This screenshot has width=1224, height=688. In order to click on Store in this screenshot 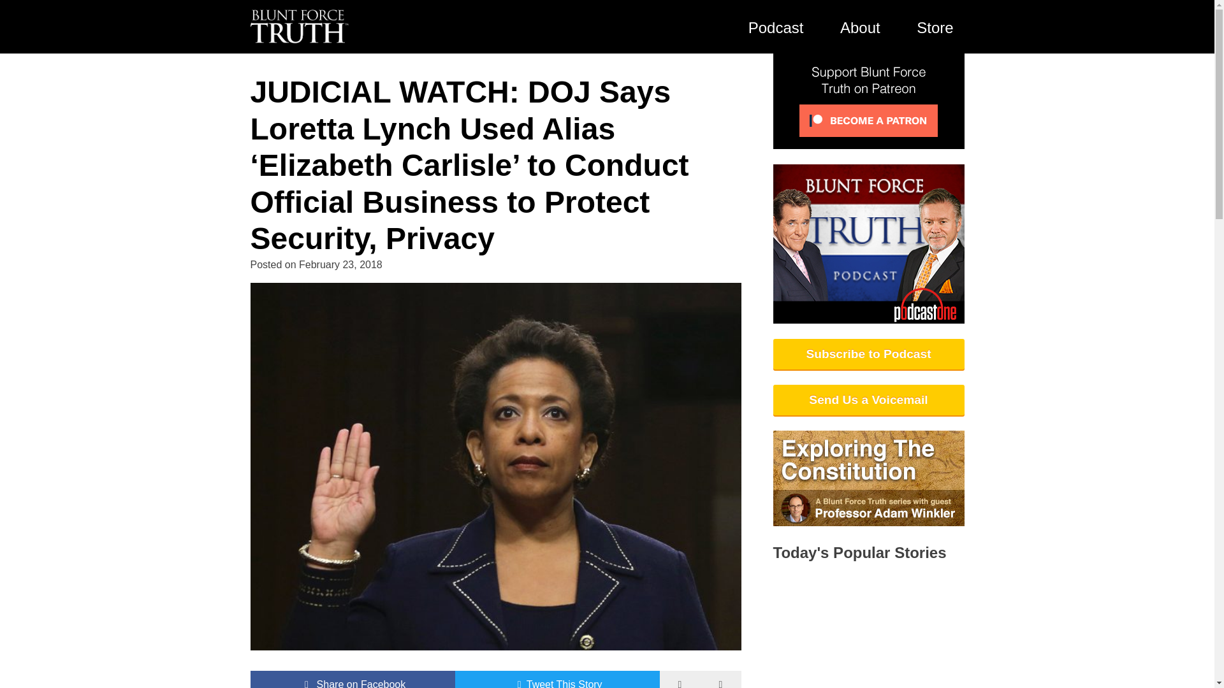, I will do `click(935, 27)`.